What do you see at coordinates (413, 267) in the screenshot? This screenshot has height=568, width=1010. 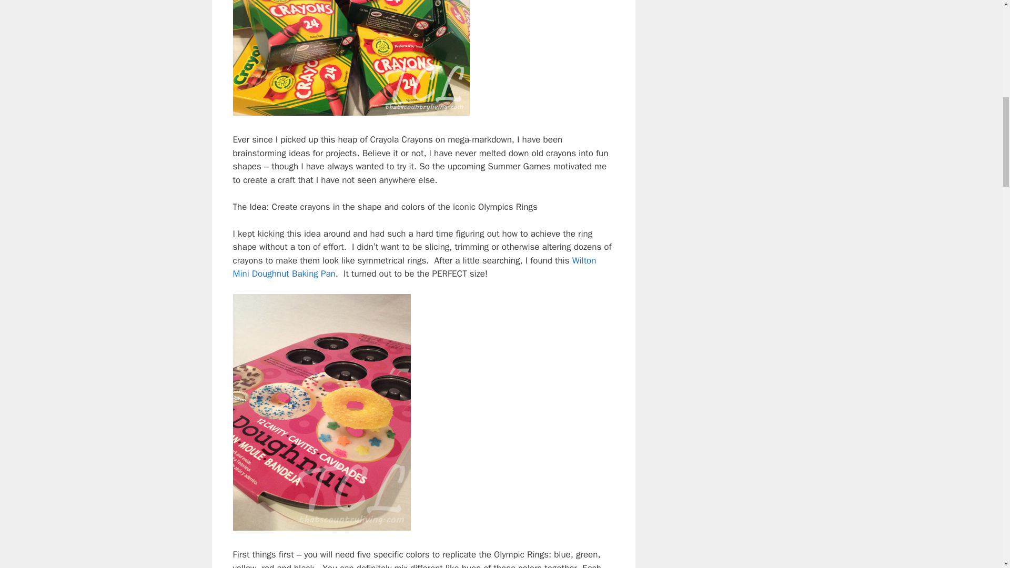 I see `Amazon.com` at bounding box center [413, 267].